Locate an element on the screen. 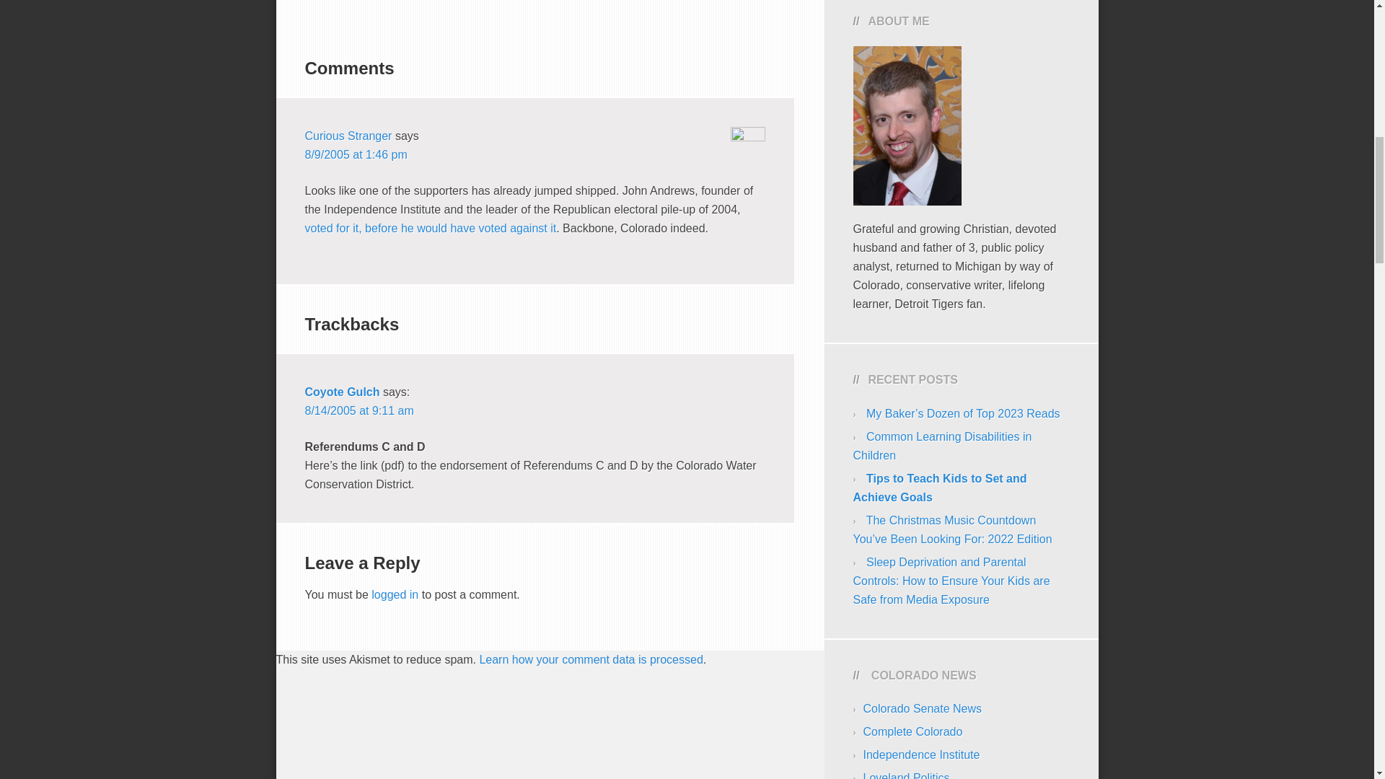  logged in is located at coordinates (394, 594).